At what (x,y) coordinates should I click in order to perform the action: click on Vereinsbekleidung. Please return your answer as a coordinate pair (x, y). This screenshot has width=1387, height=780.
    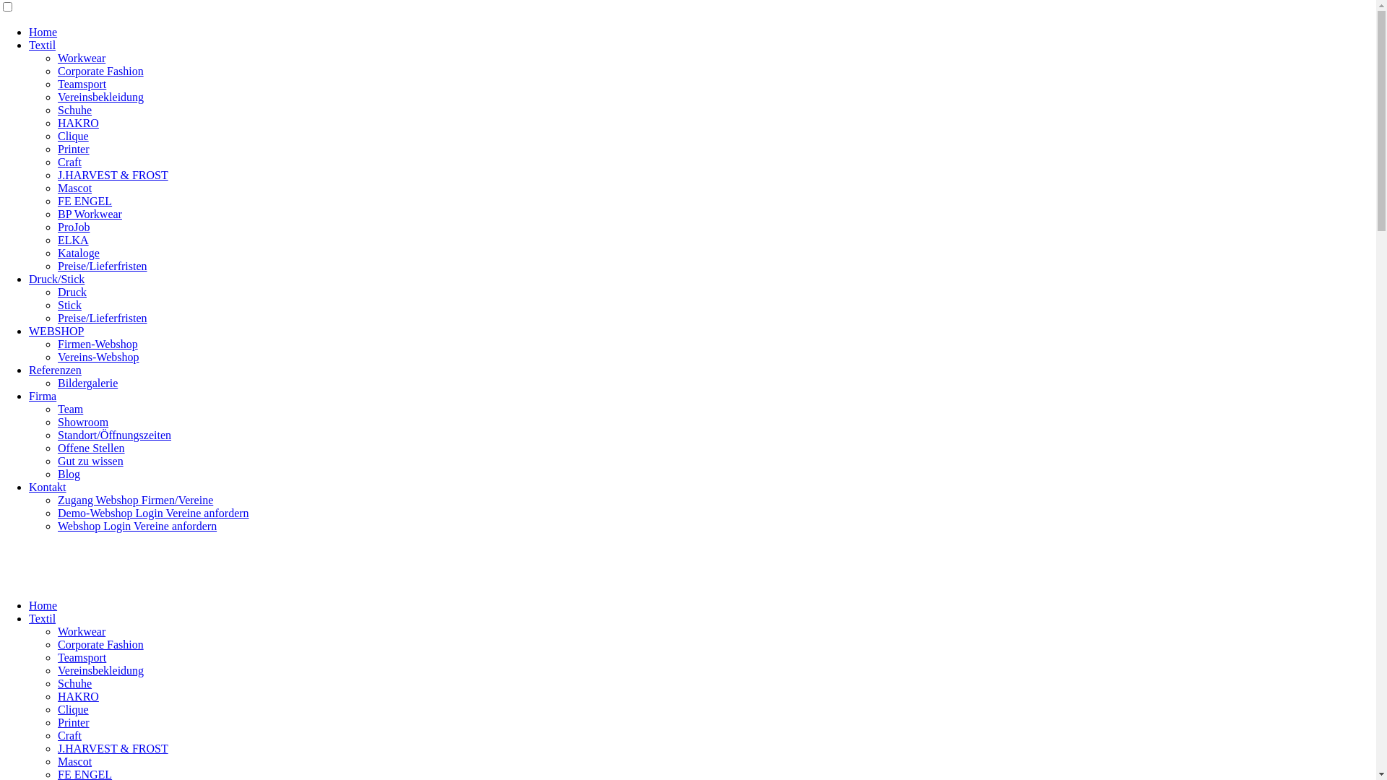
    Looking at the image, I should click on (101, 670).